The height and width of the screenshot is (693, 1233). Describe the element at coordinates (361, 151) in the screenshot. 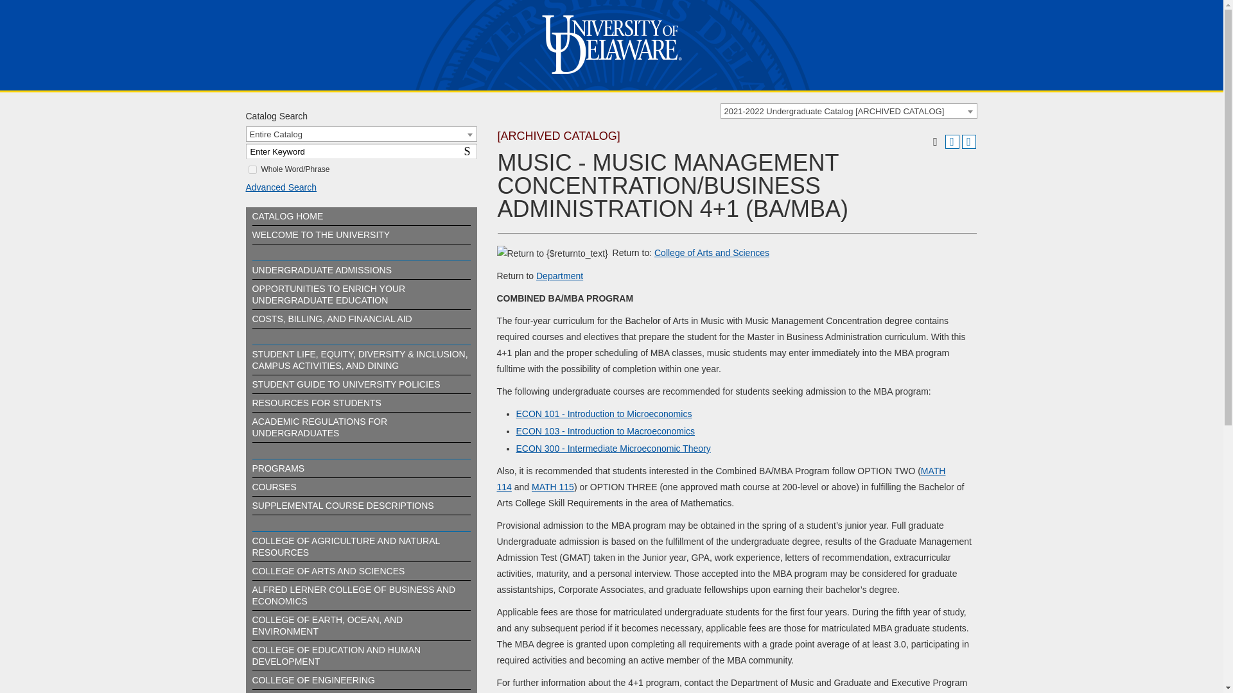

I see `Search Keyword Field, required` at that location.